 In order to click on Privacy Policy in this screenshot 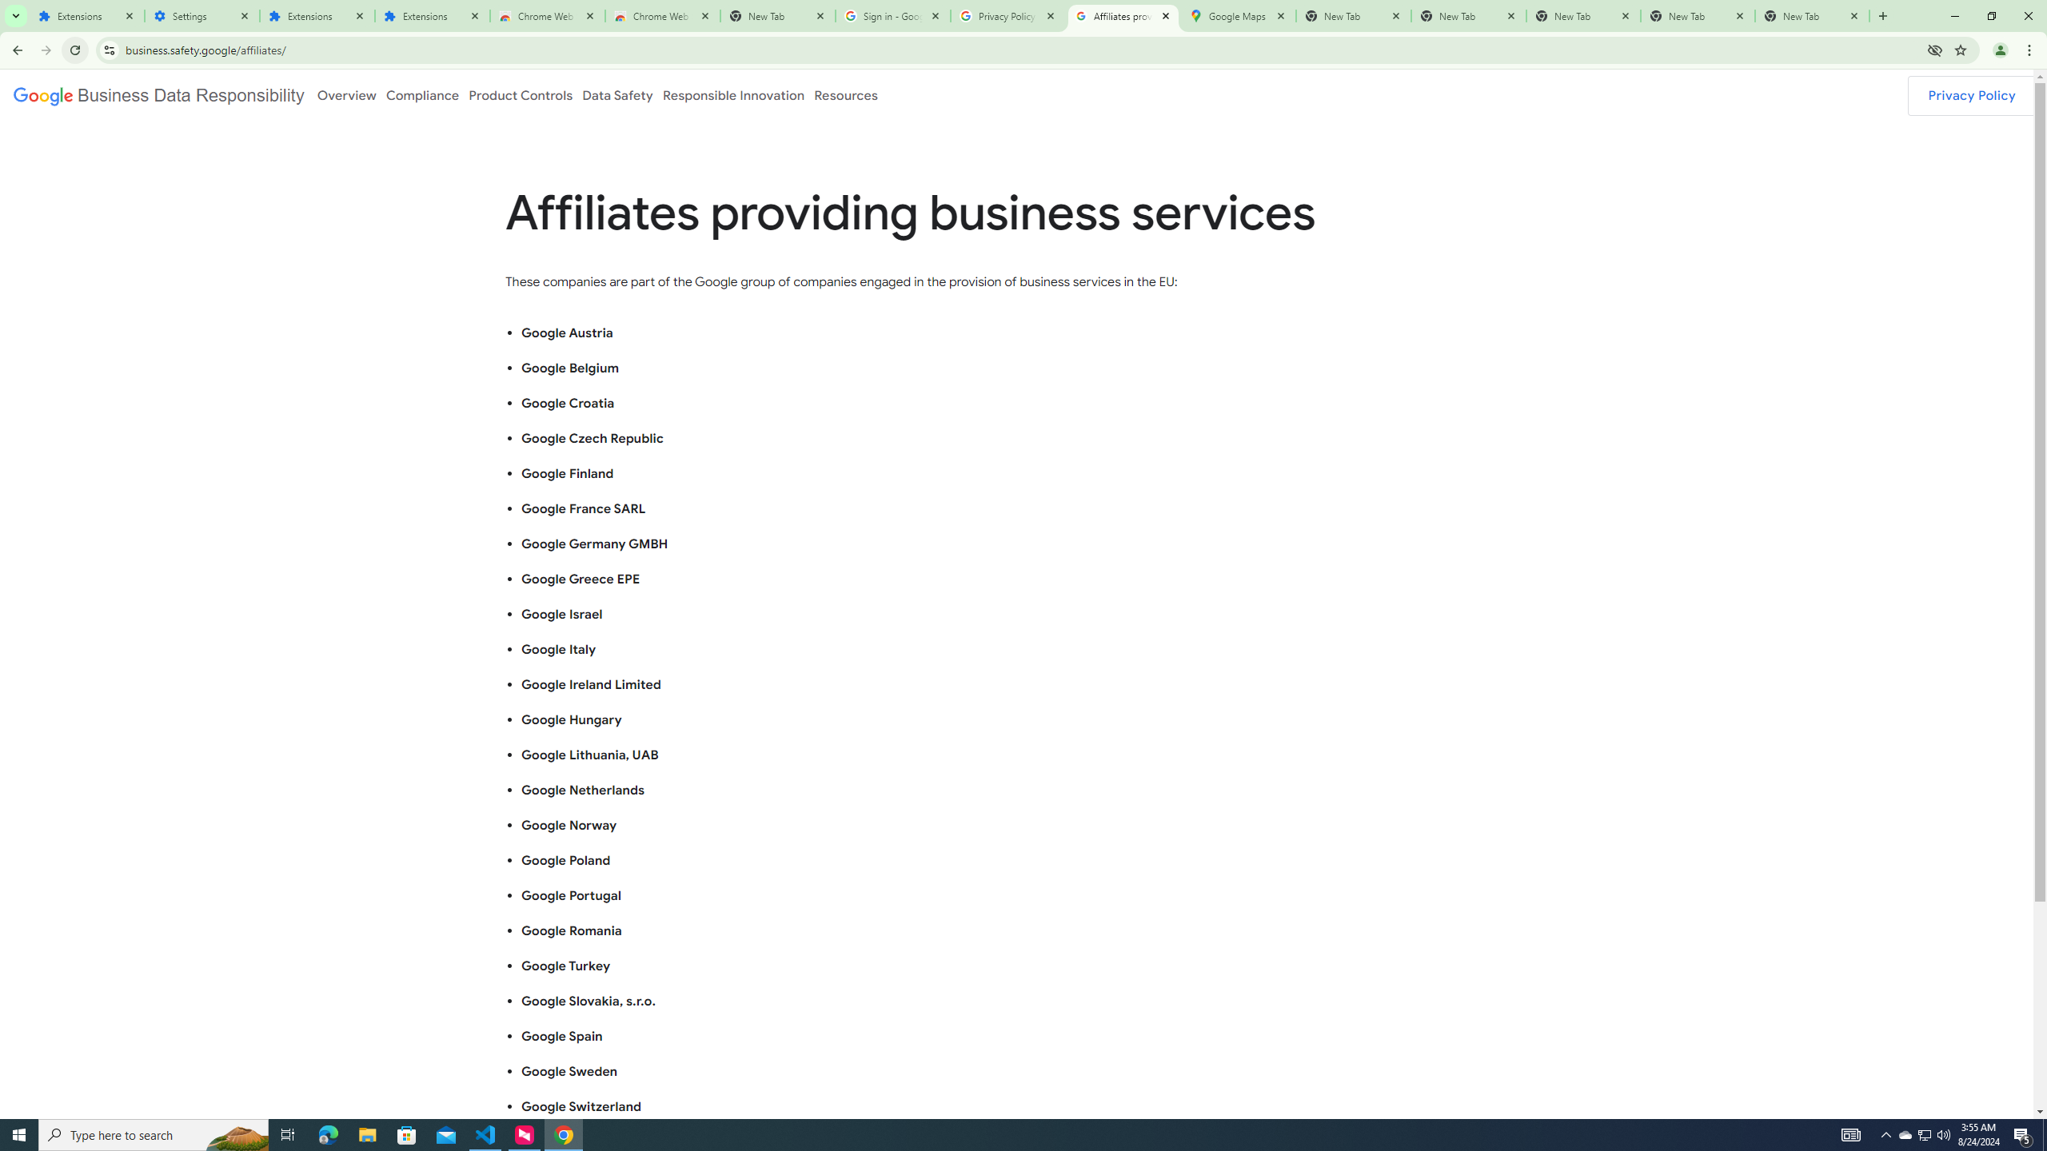, I will do `click(1972, 96)`.